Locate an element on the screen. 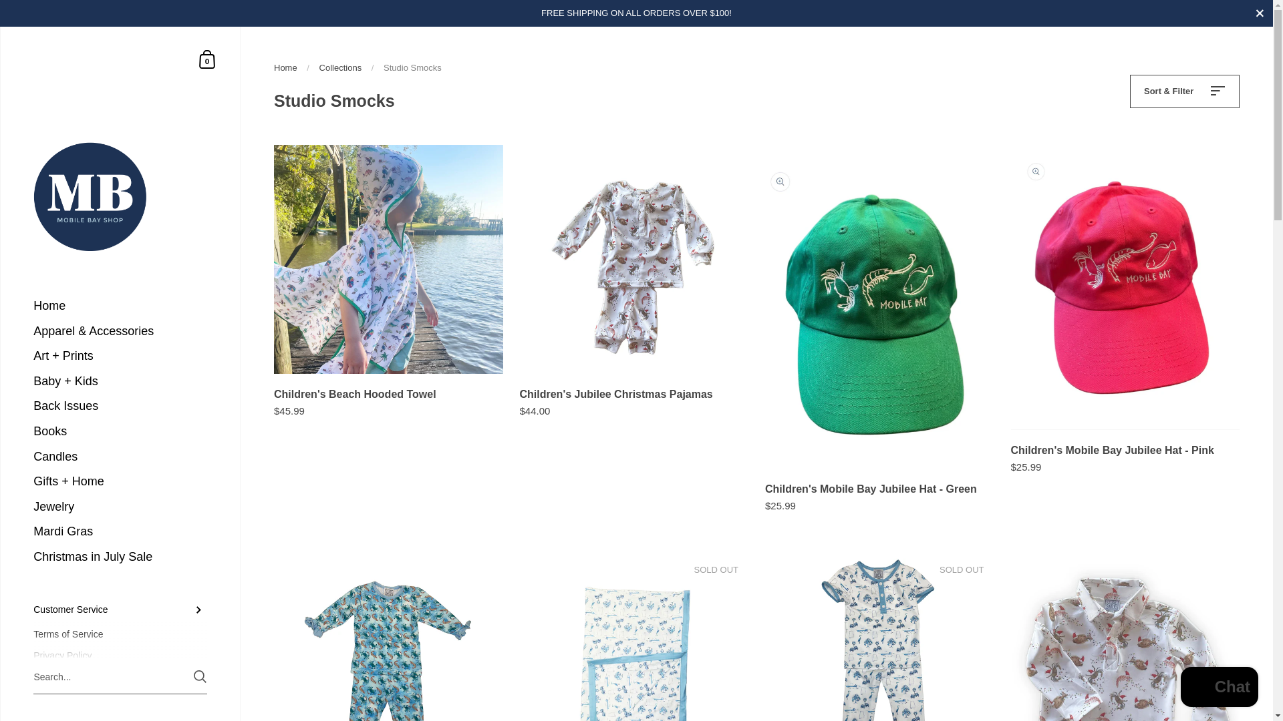 Image resolution: width=1283 pixels, height=721 pixels. Customer Service is located at coordinates (120, 610).